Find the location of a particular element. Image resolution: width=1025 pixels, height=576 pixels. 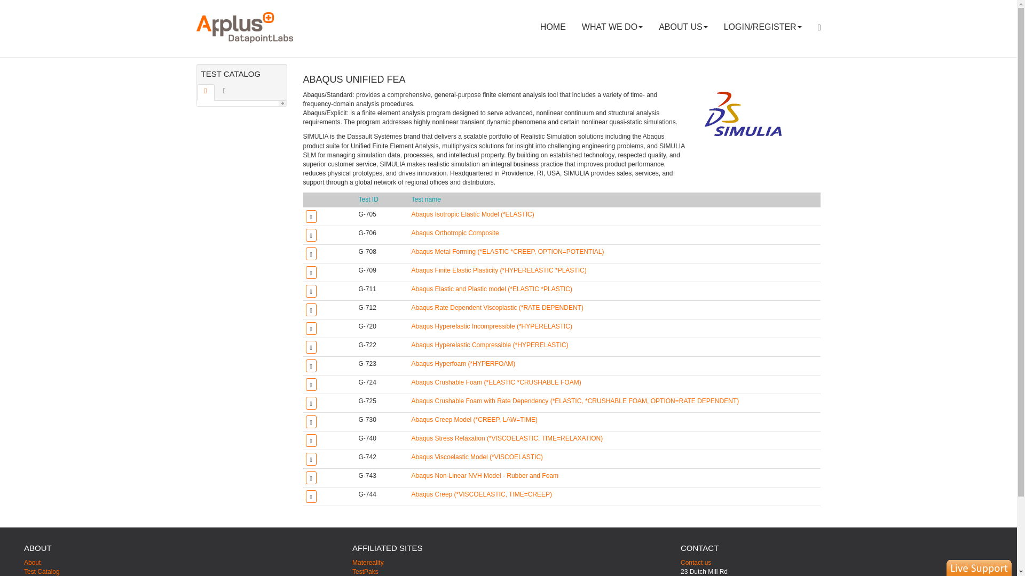

View is located at coordinates (492, 289).